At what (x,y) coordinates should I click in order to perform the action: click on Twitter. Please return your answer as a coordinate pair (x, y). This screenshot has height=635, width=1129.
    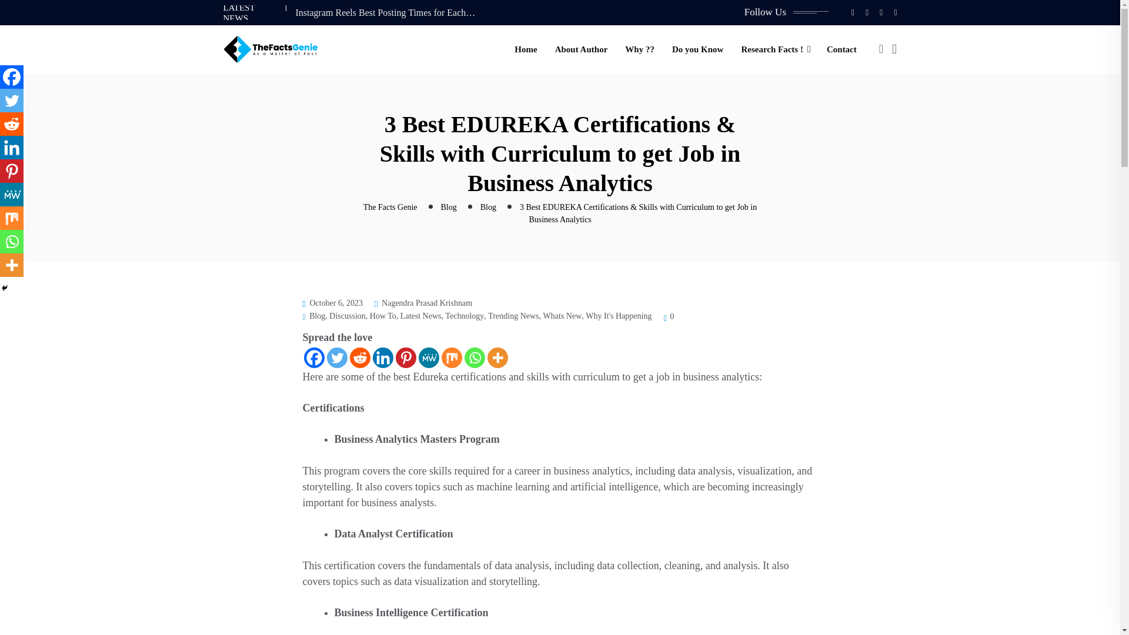
    Looking at the image, I should click on (338, 357).